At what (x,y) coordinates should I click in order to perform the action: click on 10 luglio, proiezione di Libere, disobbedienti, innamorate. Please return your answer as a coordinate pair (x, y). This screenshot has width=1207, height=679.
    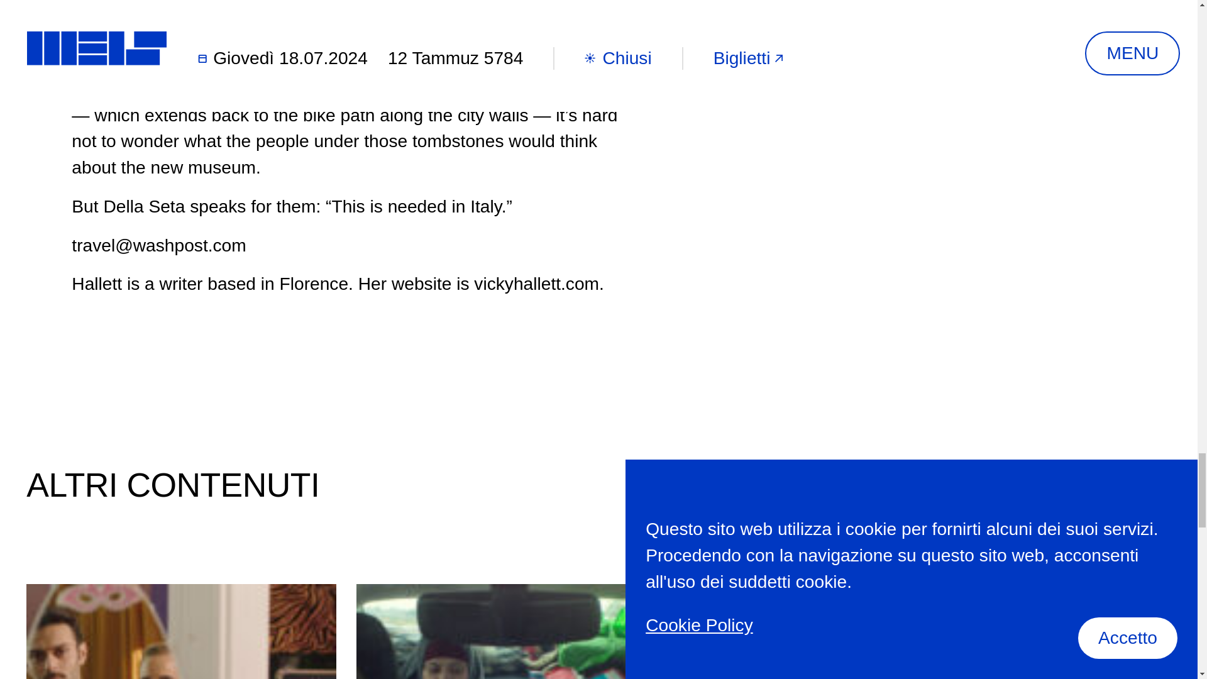
    Looking at the image, I should click on (510, 631).